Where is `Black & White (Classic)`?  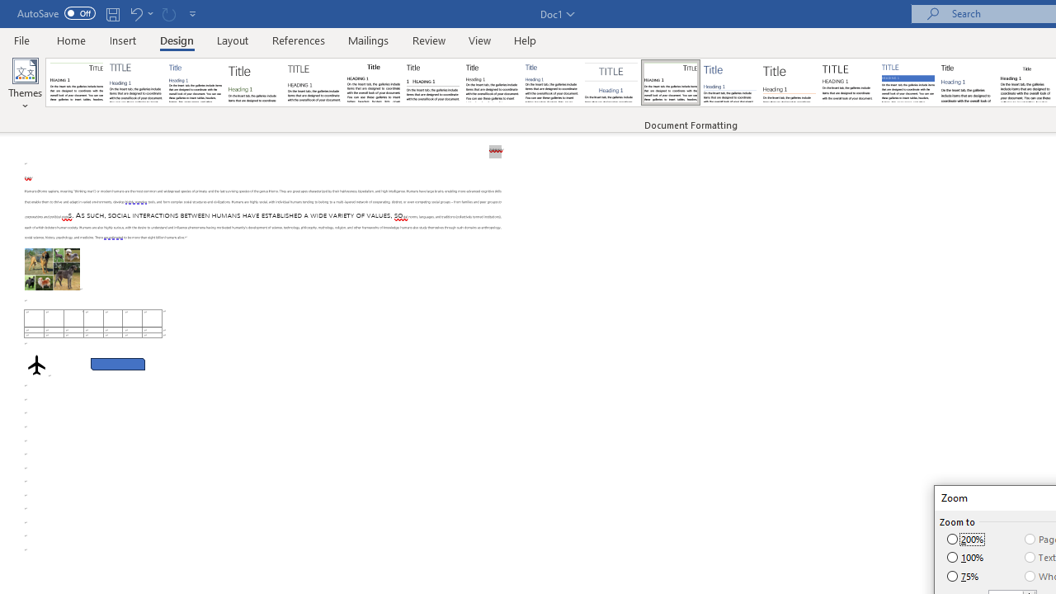
Black & White (Classic) is located at coordinates (373, 82).